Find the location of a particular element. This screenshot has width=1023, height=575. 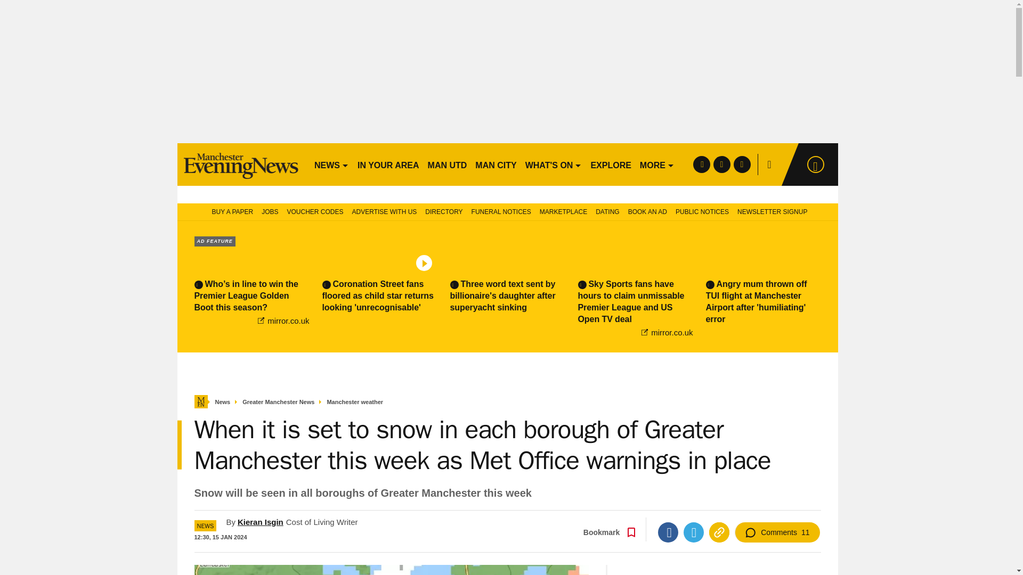

twitter is located at coordinates (721, 164).